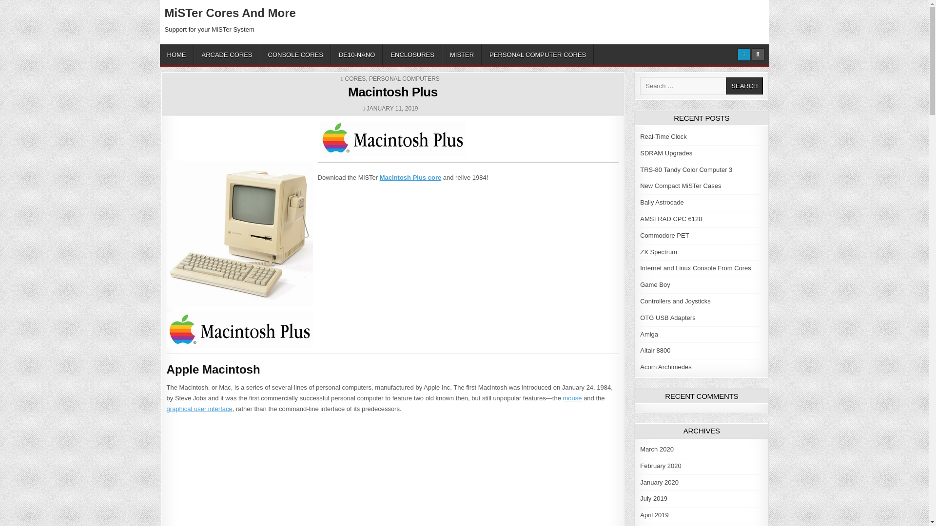  What do you see at coordinates (664, 236) in the screenshot?
I see `Commodore PET` at bounding box center [664, 236].